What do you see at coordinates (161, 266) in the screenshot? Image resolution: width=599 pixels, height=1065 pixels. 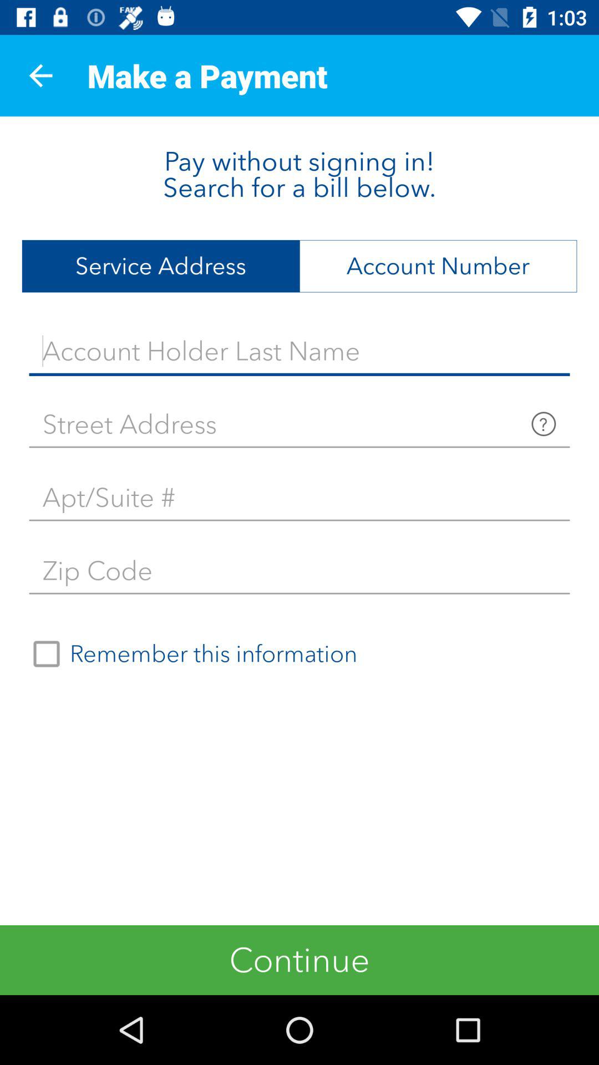 I see `flip to the service address icon` at bounding box center [161, 266].